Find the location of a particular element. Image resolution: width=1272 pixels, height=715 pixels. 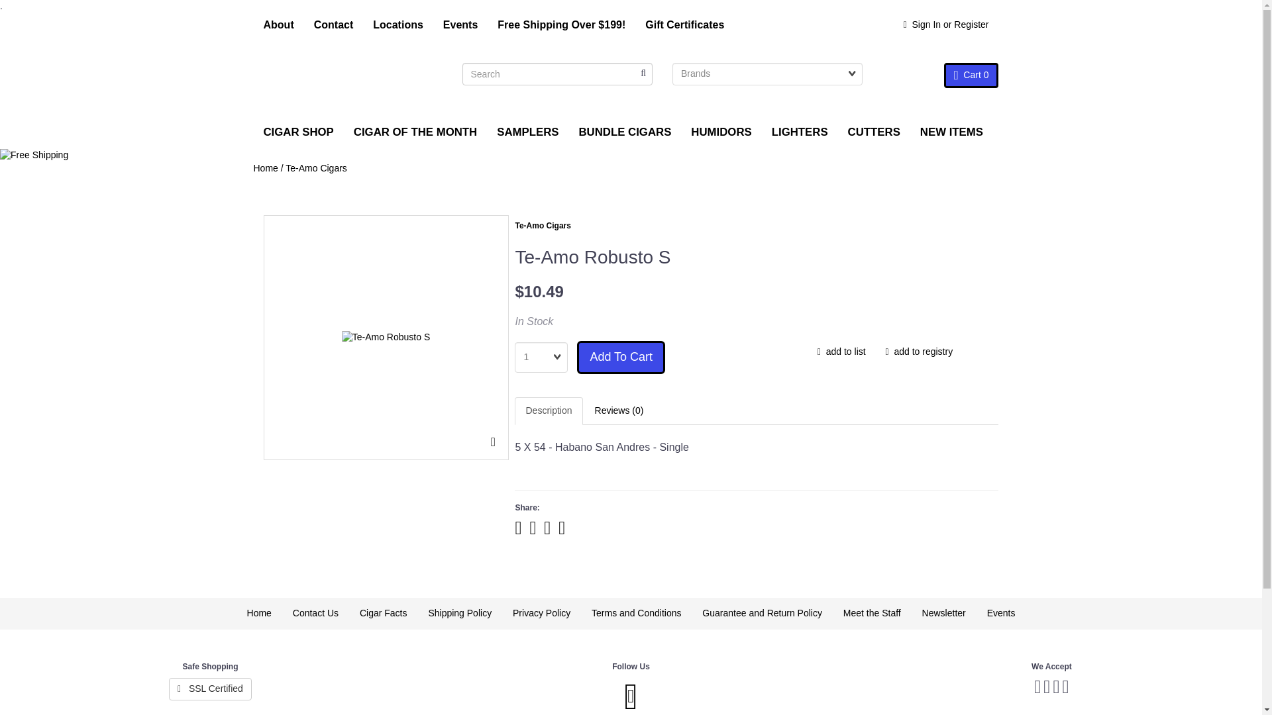

About is located at coordinates (278, 25).